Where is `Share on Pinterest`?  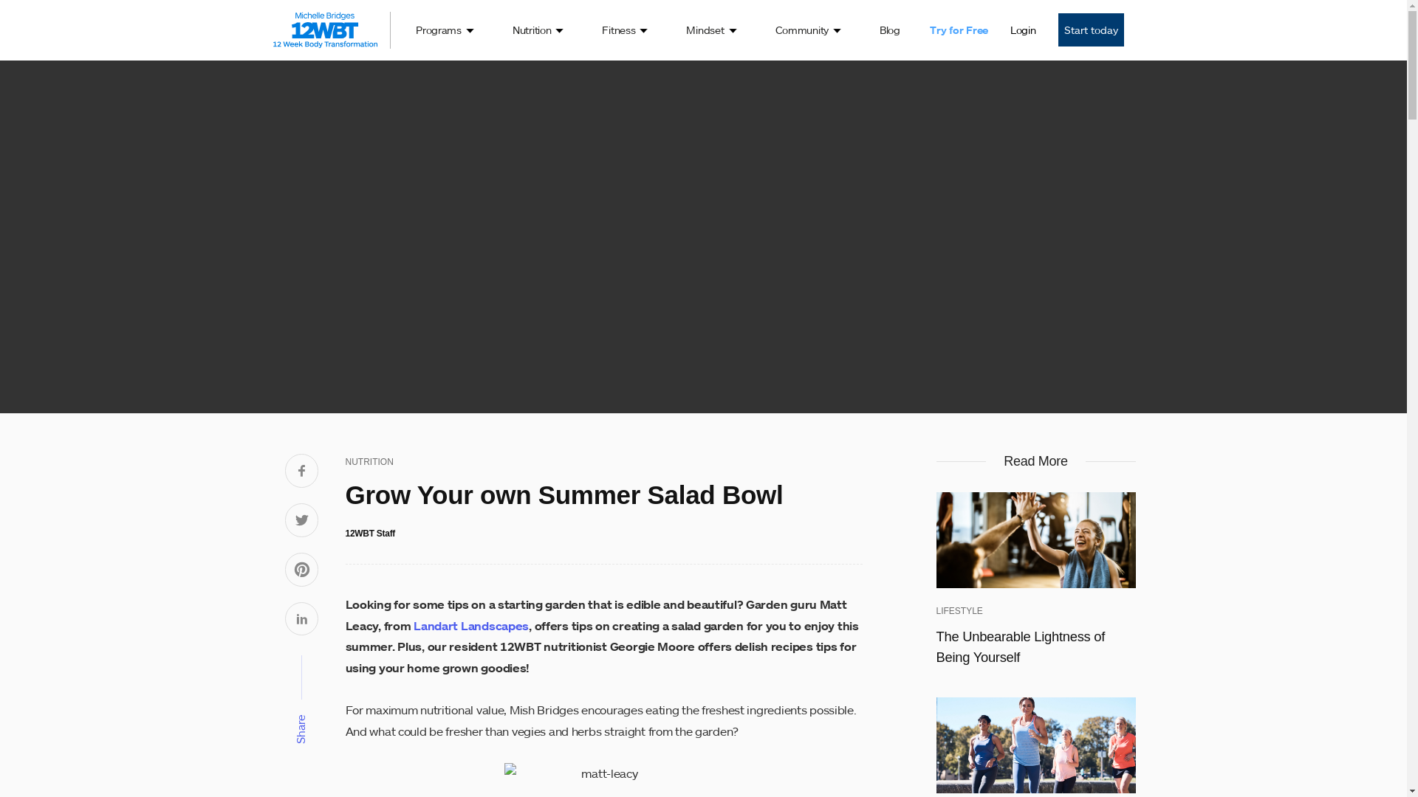 Share on Pinterest is located at coordinates (302, 571).